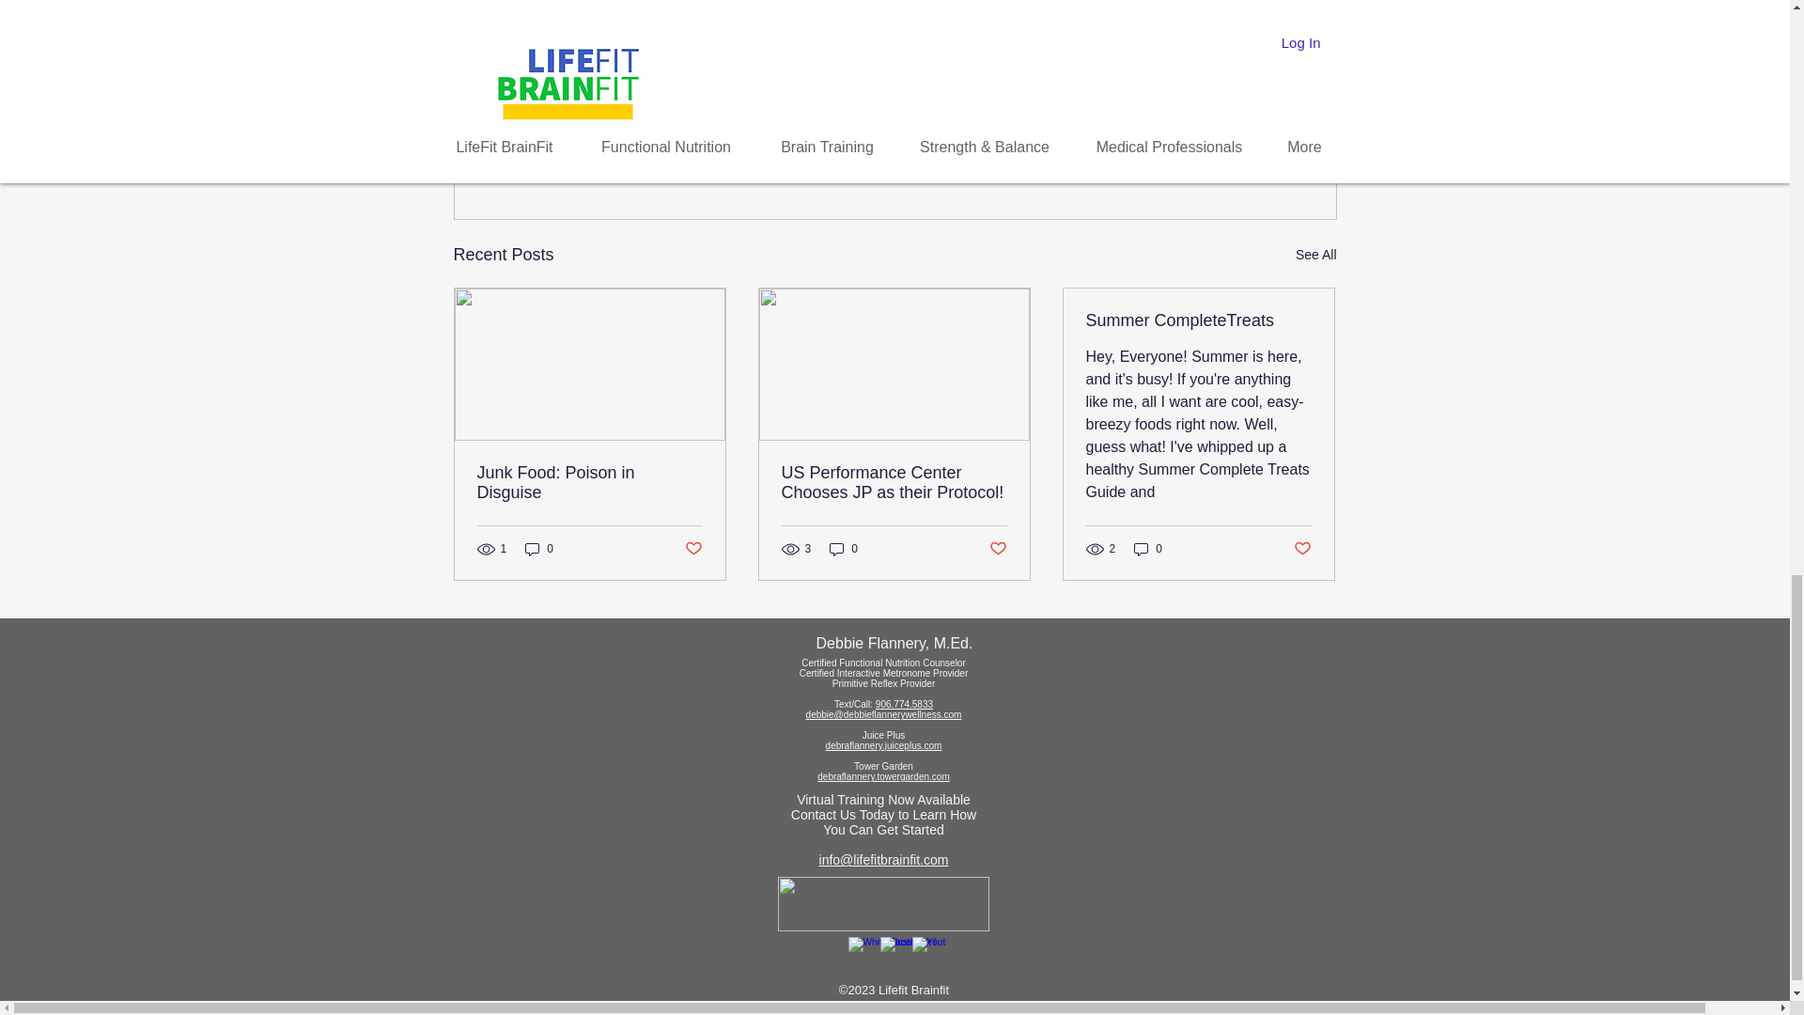  I want to click on Post not marked as liked, so click(998, 549).